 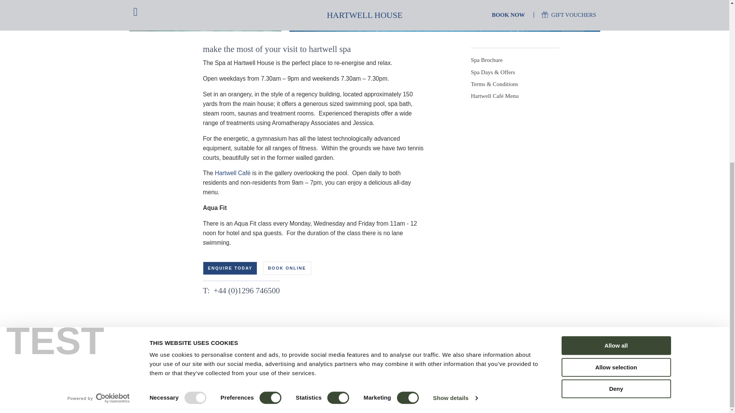 I want to click on Spa Pool, so click(x=205, y=16).